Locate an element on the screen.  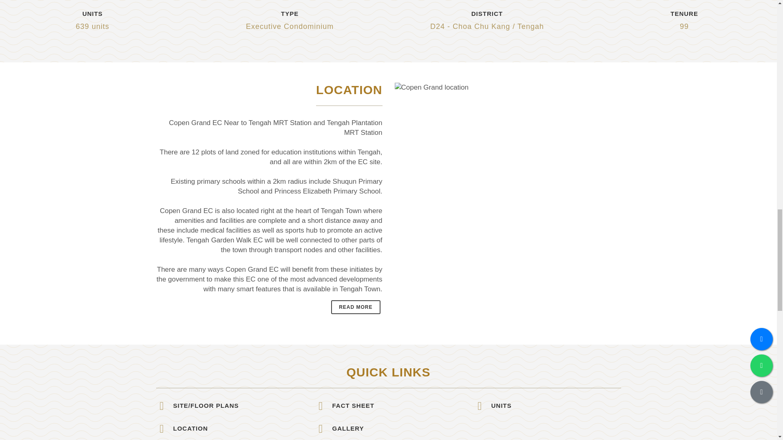
FACT SHEET is located at coordinates (397, 405).